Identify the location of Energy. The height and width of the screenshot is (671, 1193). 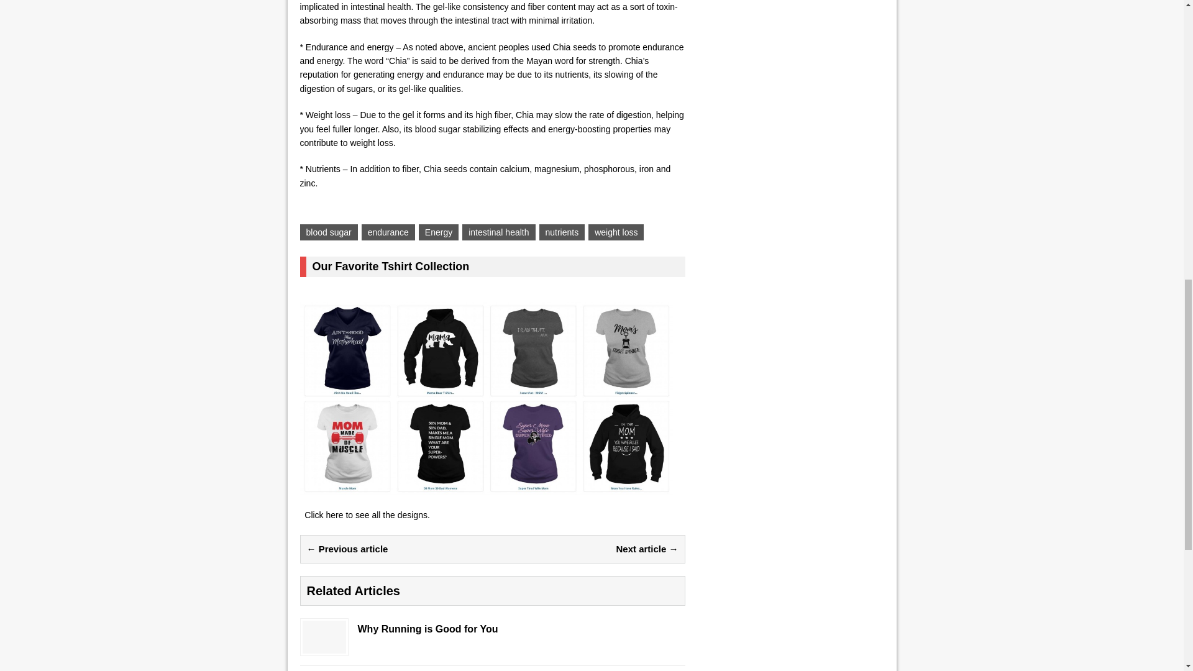
(438, 232).